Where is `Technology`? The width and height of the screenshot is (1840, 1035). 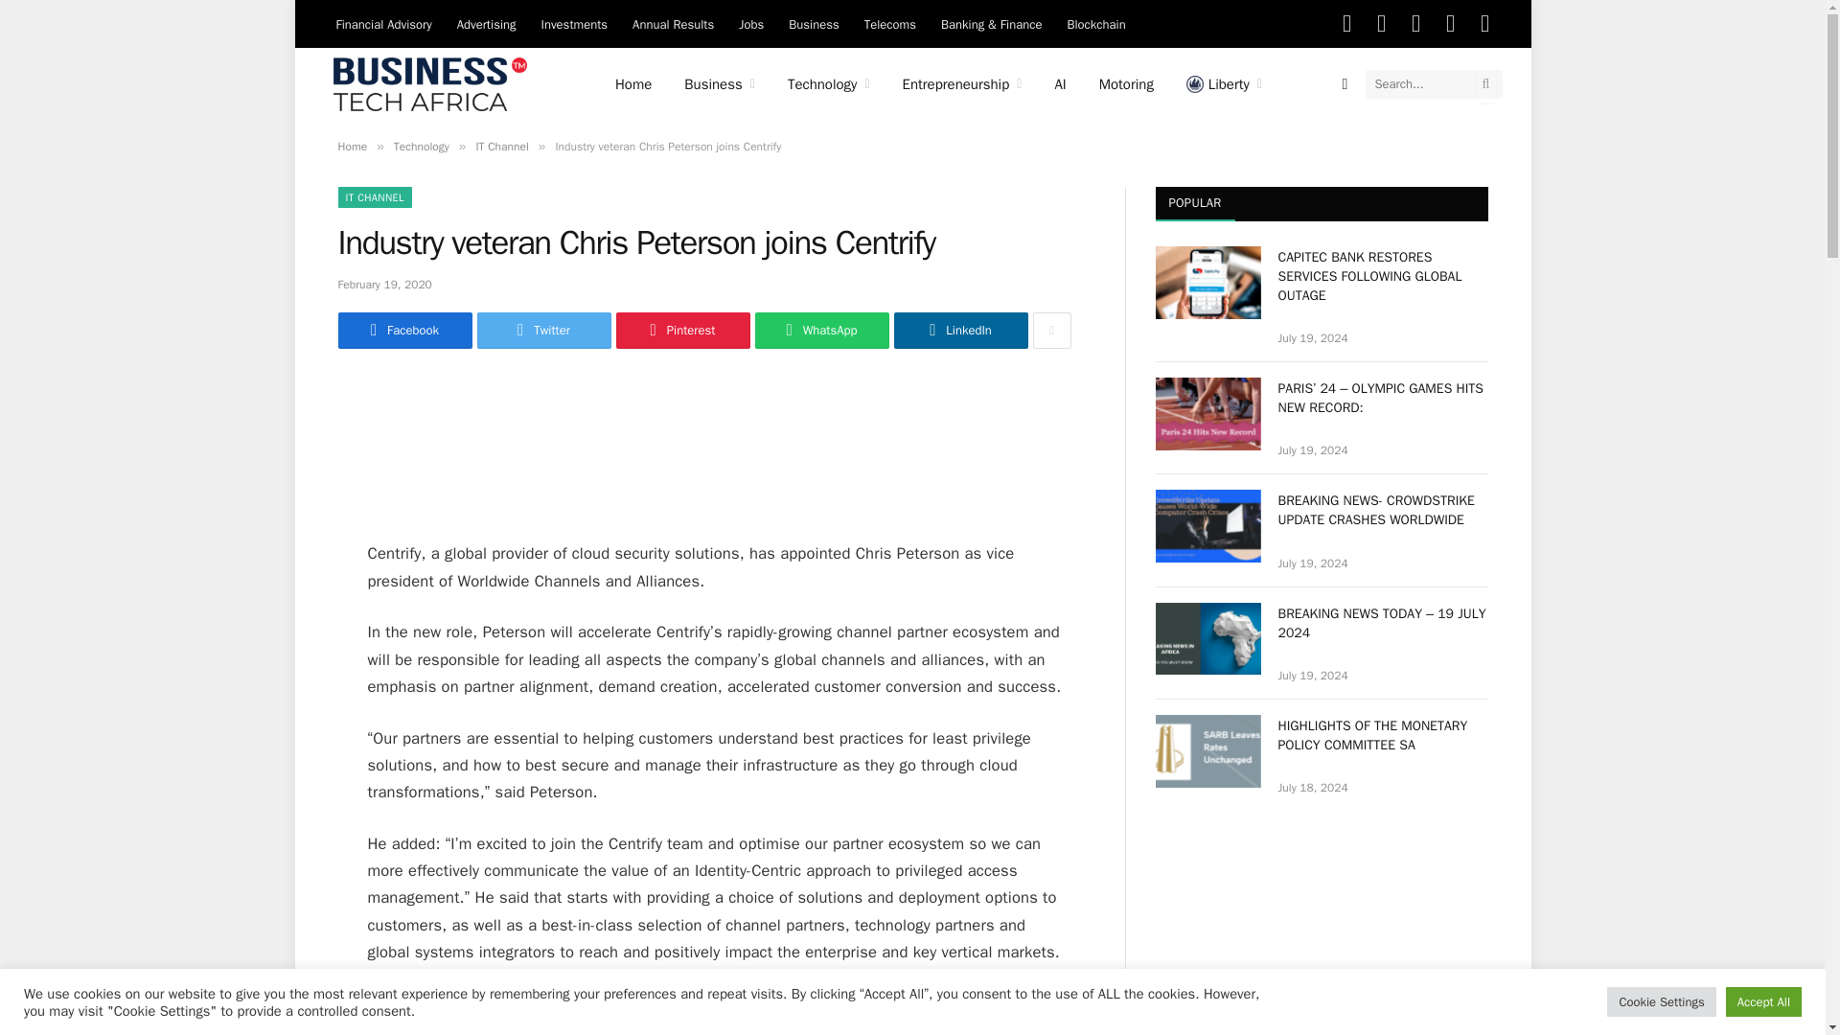 Technology is located at coordinates (828, 84).